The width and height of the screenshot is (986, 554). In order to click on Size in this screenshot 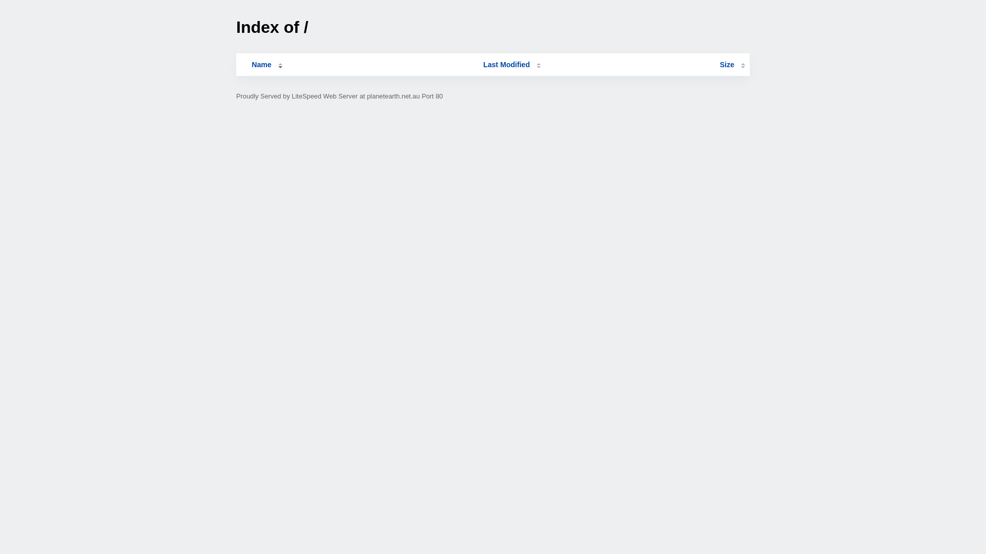, I will do `click(732, 65)`.